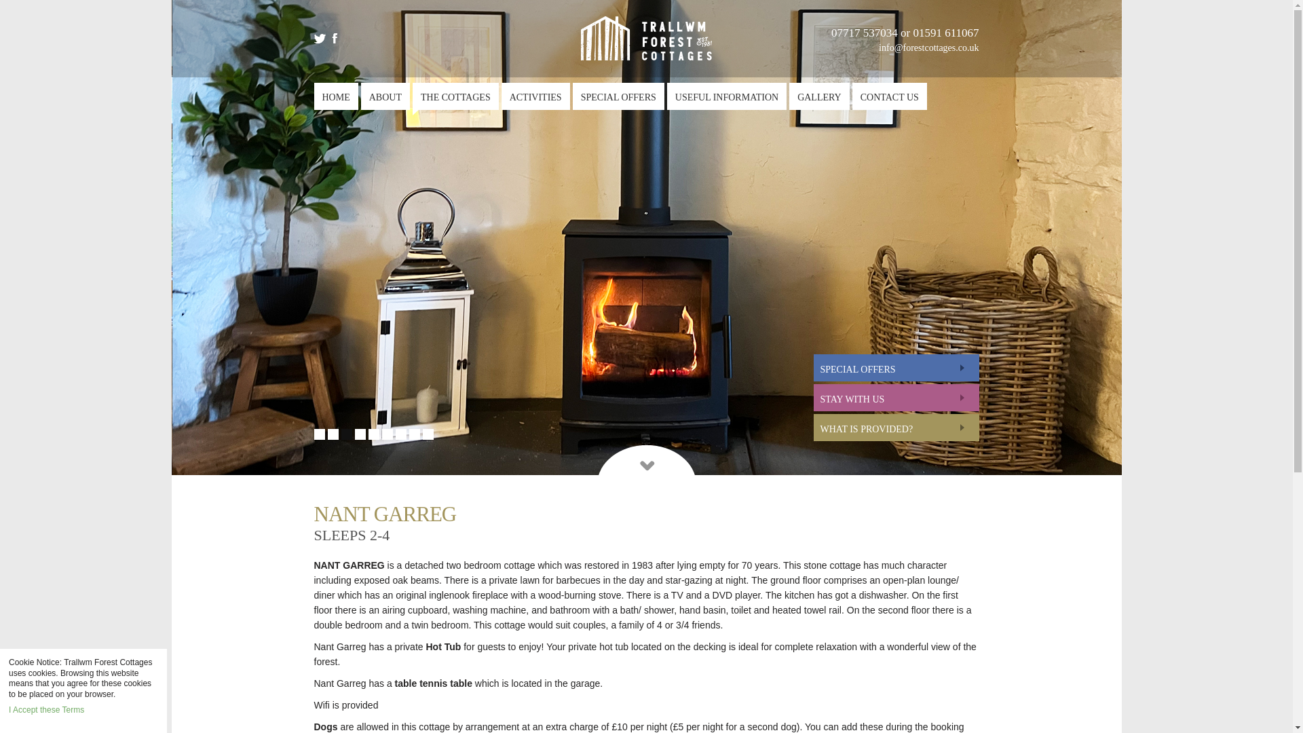 The height and width of the screenshot is (733, 1303). Describe the element at coordinates (346, 434) in the screenshot. I see `3` at that location.